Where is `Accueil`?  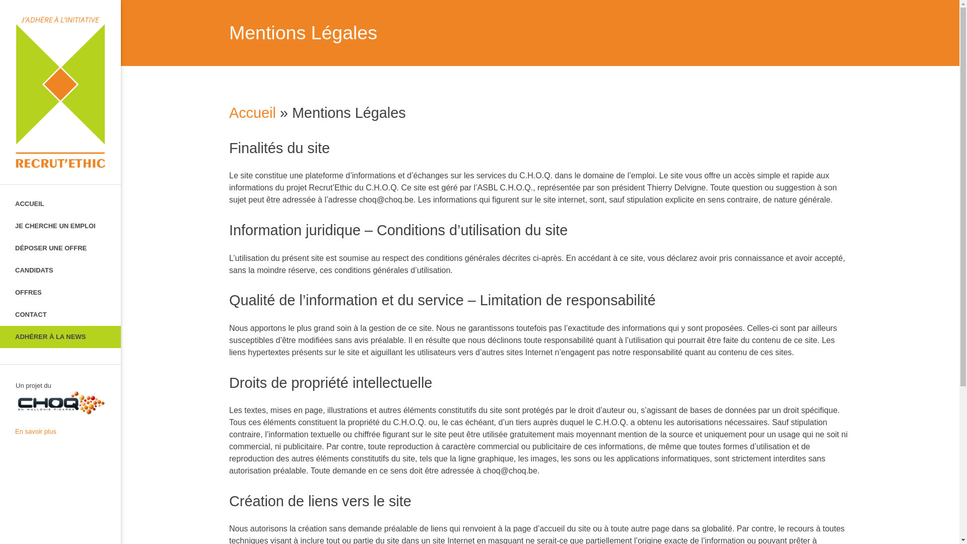 Accueil is located at coordinates (253, 113).